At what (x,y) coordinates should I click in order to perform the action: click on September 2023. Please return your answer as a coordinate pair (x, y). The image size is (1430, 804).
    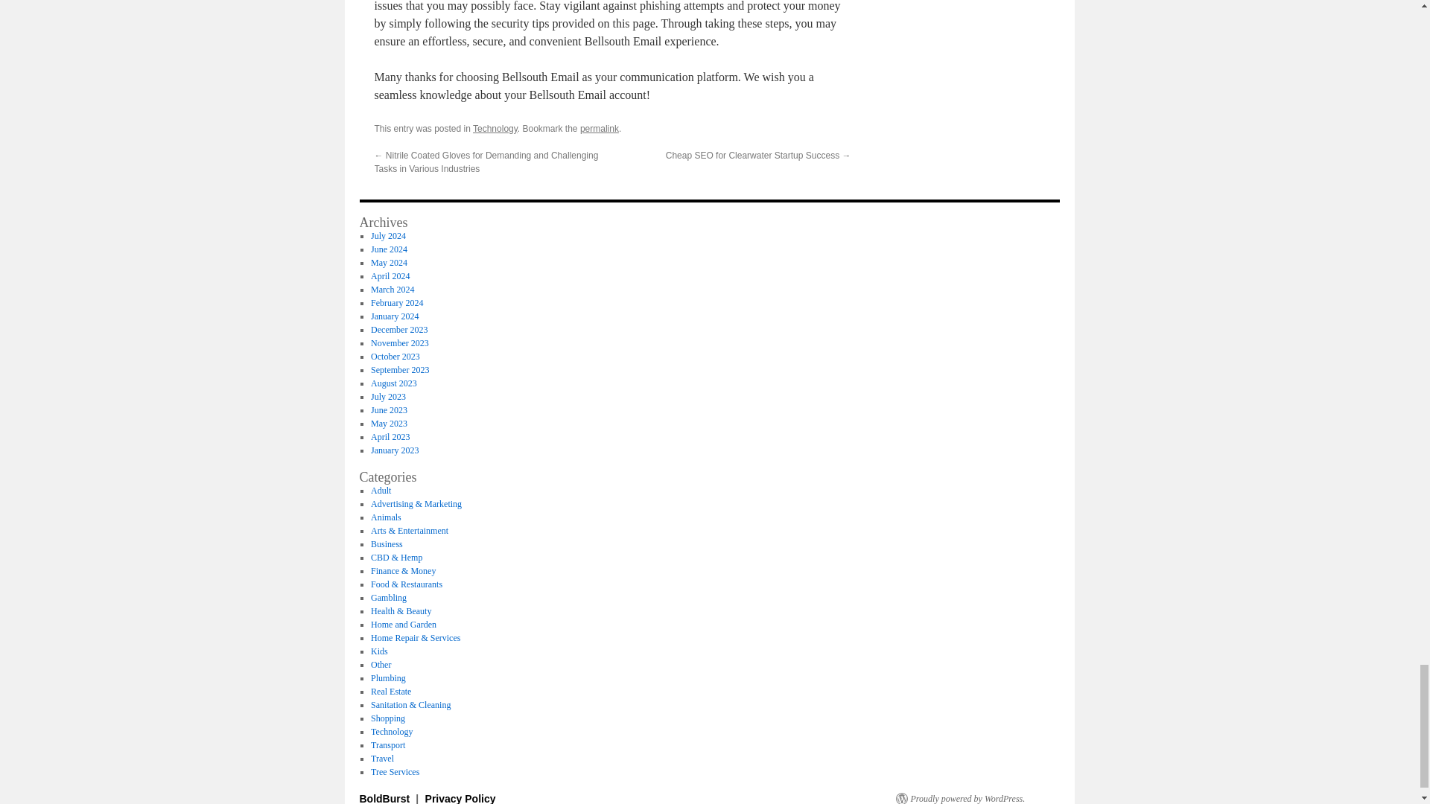
    Looking at the image, I should click on (399, 370).